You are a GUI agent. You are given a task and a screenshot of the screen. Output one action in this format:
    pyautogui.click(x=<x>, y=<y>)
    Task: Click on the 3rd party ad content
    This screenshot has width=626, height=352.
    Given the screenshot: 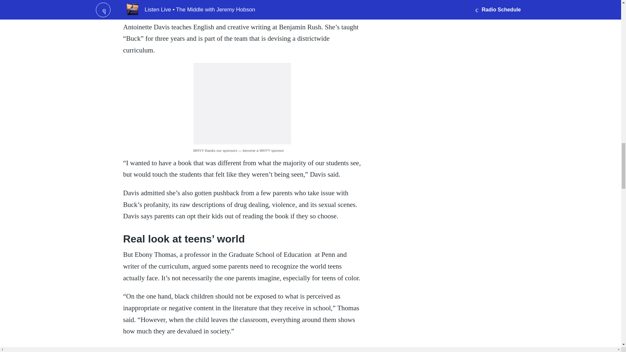 What is the action you would take?
    pyautogui.click(x=242, y=104)
    